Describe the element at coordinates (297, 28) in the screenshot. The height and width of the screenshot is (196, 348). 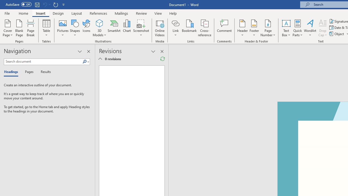
I see `Quick Parts` at that location.